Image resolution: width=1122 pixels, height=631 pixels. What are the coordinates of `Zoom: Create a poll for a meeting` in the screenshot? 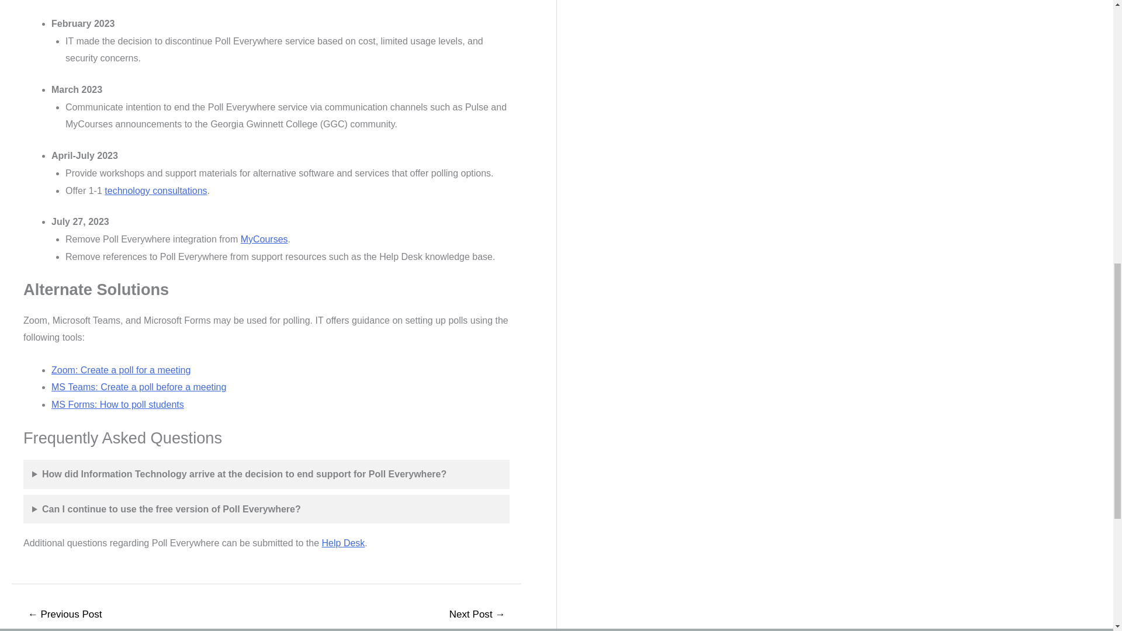 It's located at (121, 370).